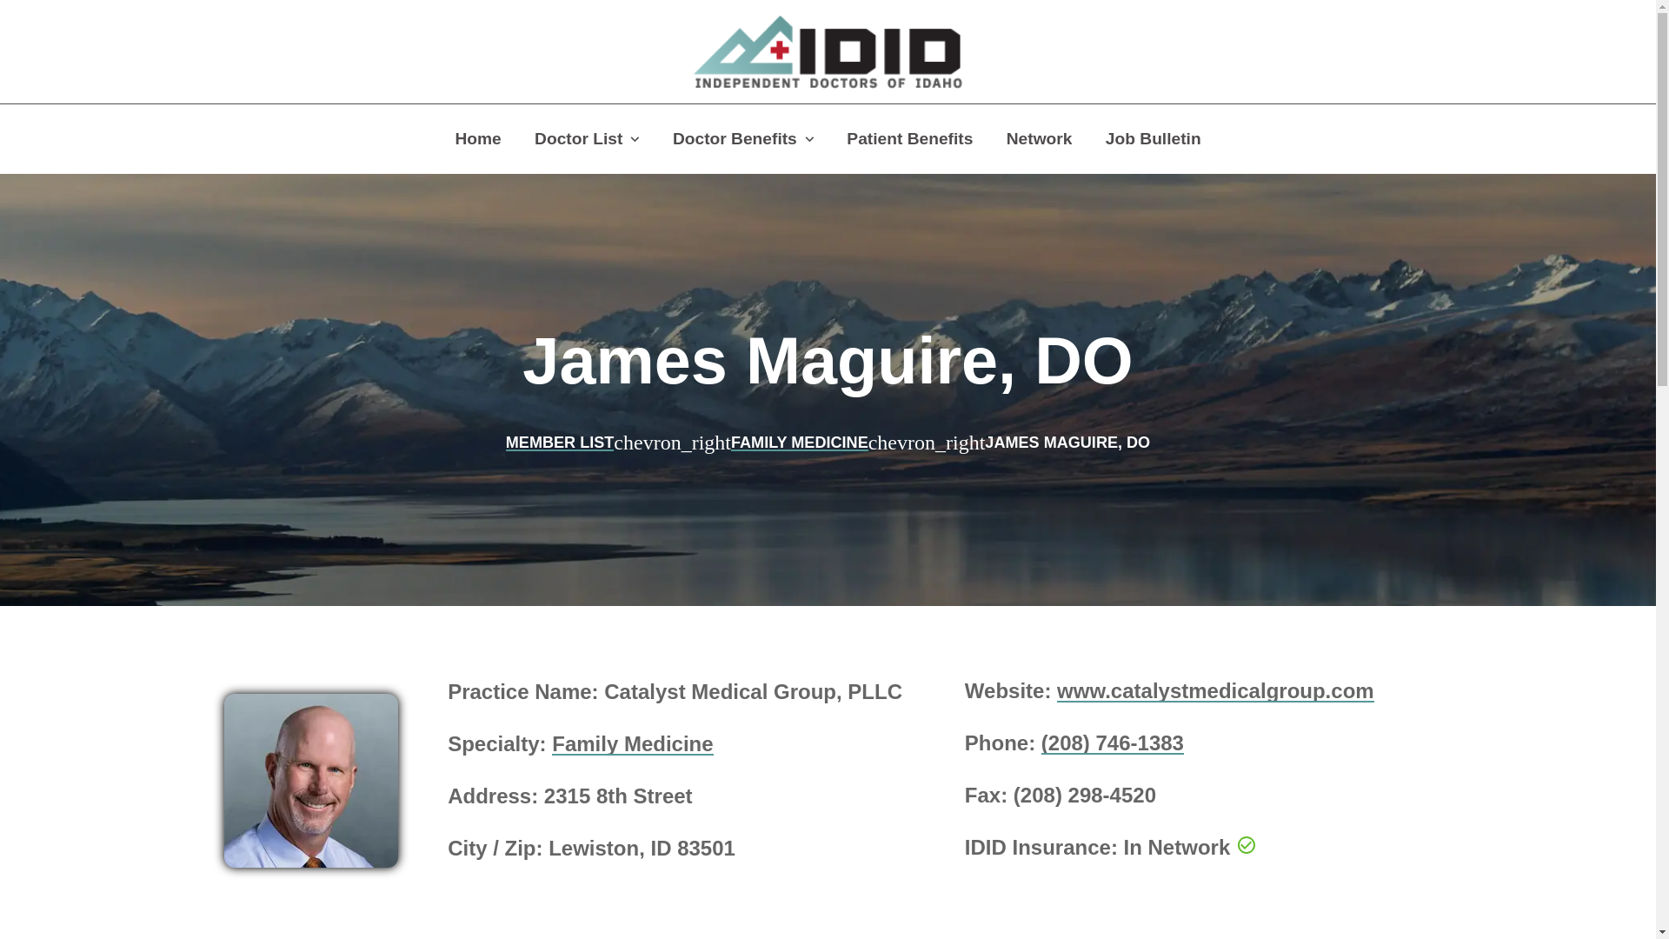 This screenshot has height=939, width=1669. I want to click on MEMBER LIST, so click(560, 442).